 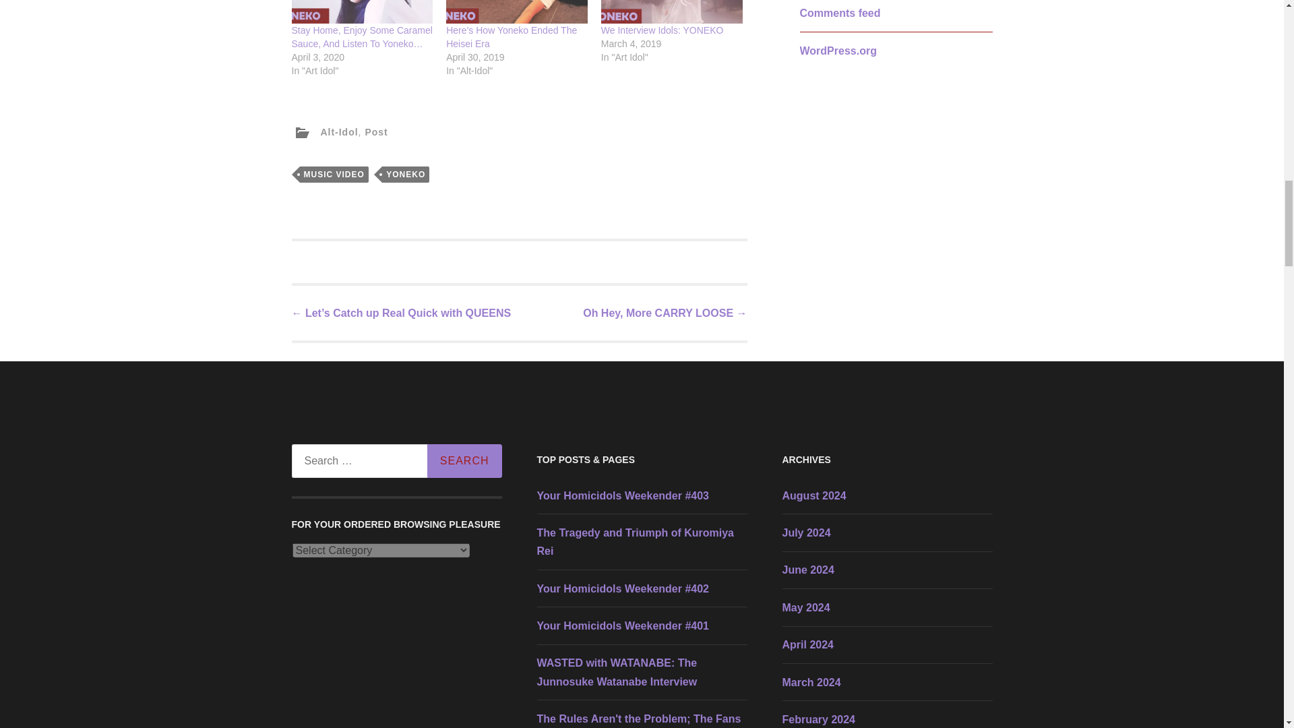 What do you see at coordinates (376, 132) in the screenshot?
I see `Post` at bounding box center [376, 132].